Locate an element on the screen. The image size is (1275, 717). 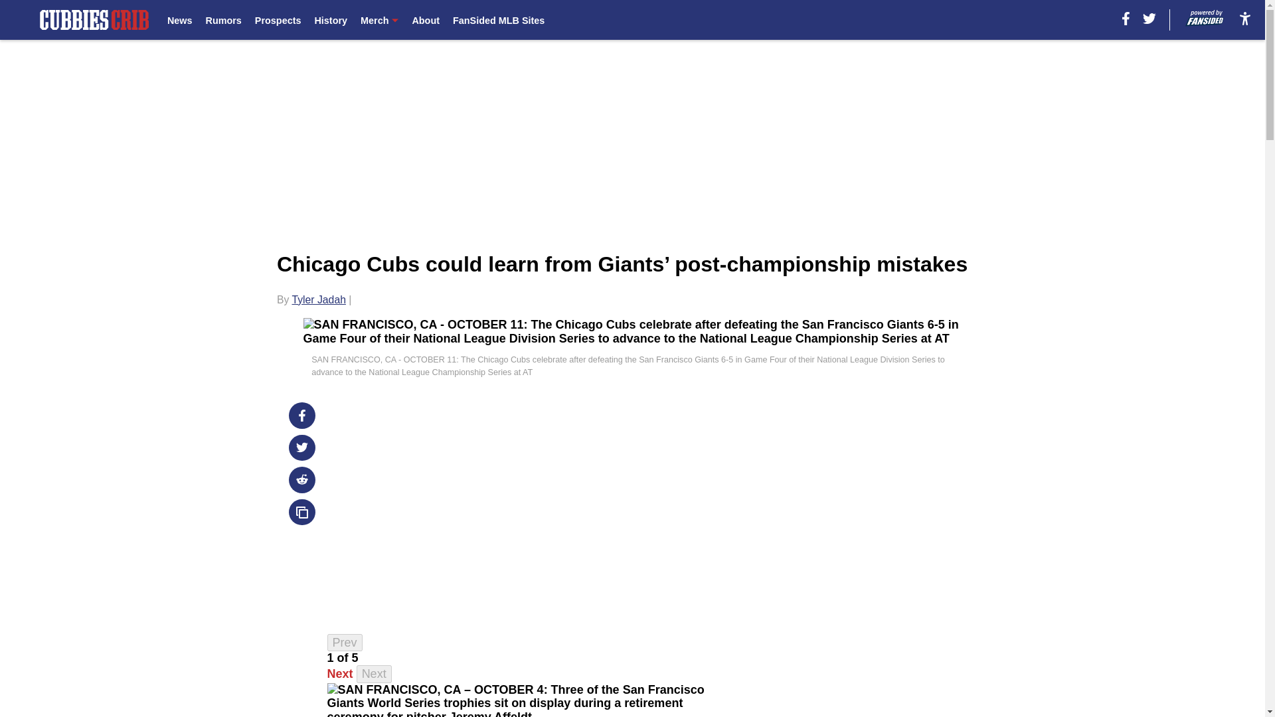
Rumors is located at coordinates (223, 20).